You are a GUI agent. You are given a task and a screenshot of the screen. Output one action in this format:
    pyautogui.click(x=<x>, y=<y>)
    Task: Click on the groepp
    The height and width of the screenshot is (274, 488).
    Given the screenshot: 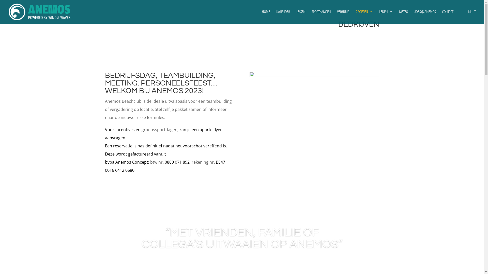 What is the action you would take?
    pyautogui.click(x=314, y=75)
    